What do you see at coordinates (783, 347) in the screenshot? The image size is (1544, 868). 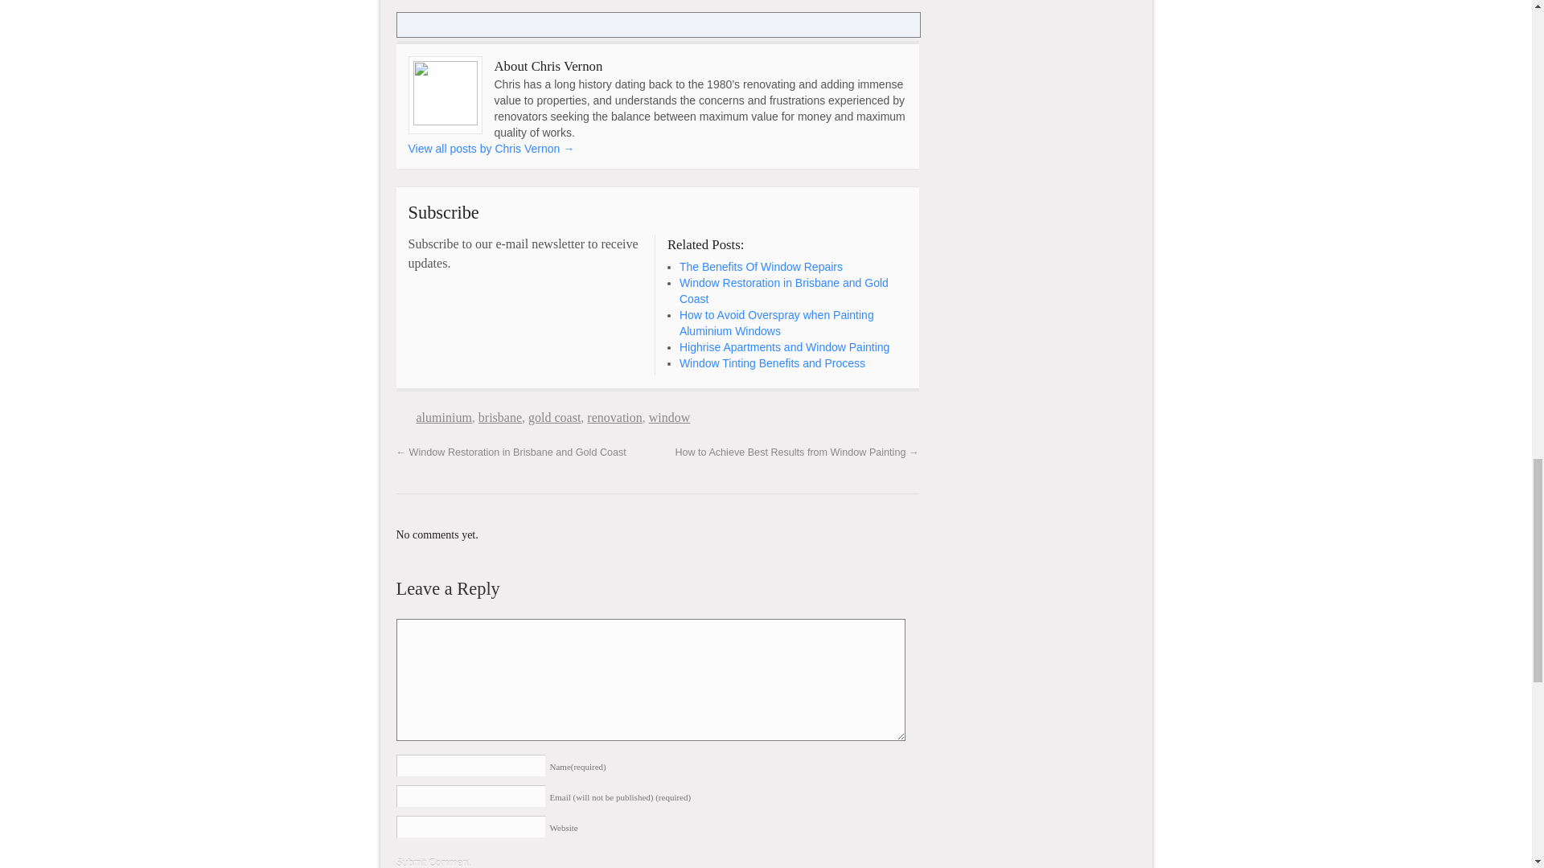 I see `Highrise Apartments and Window Painting` at bounding box center [783, 347].